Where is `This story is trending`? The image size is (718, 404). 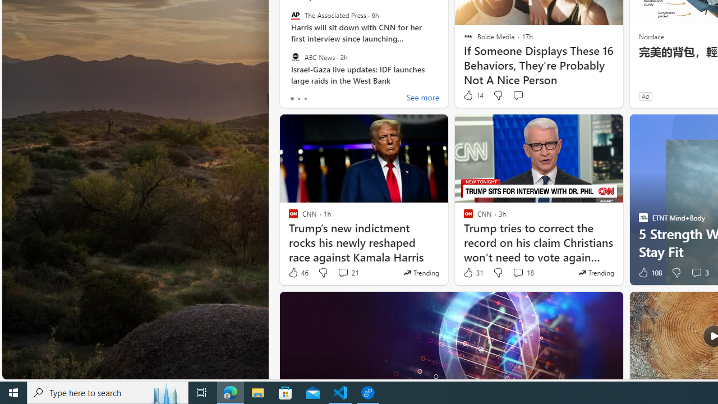 This story is trending is located at coordinates (596, 273).